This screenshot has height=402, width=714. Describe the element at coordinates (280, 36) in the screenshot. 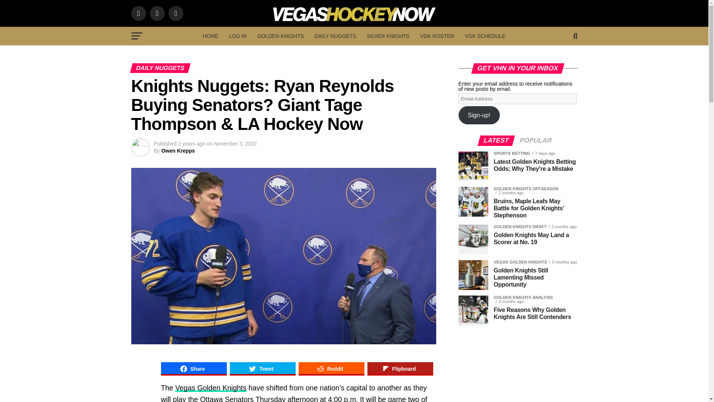

I see `GOLDEN KNIGHTS` at that location.